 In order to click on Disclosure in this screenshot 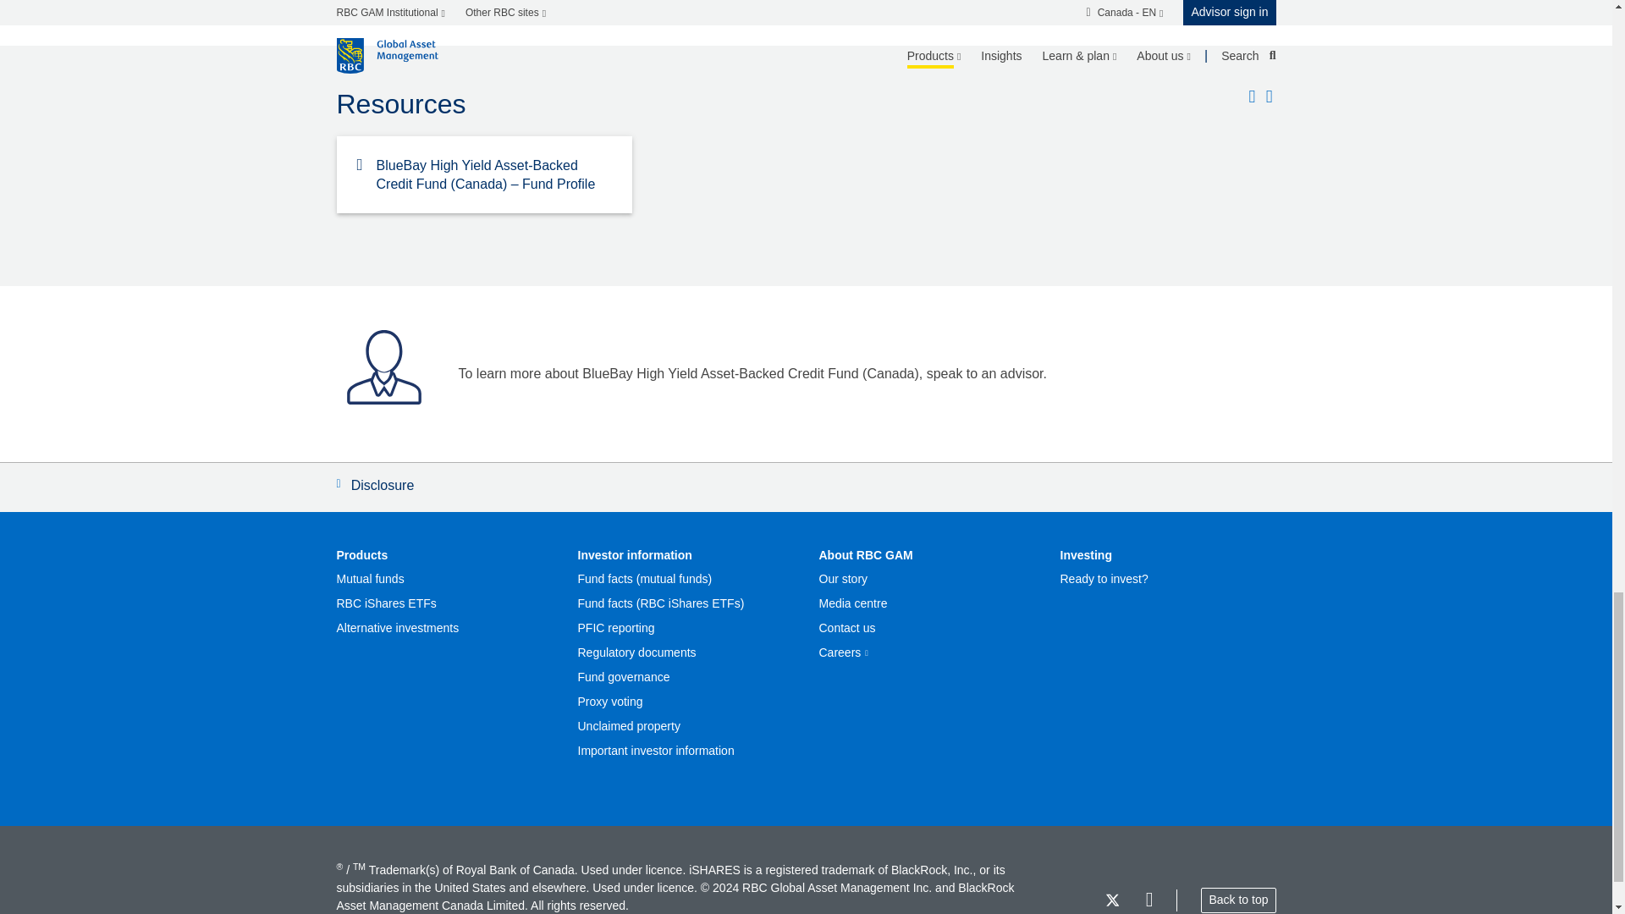, I will do `click(806, 487)`.